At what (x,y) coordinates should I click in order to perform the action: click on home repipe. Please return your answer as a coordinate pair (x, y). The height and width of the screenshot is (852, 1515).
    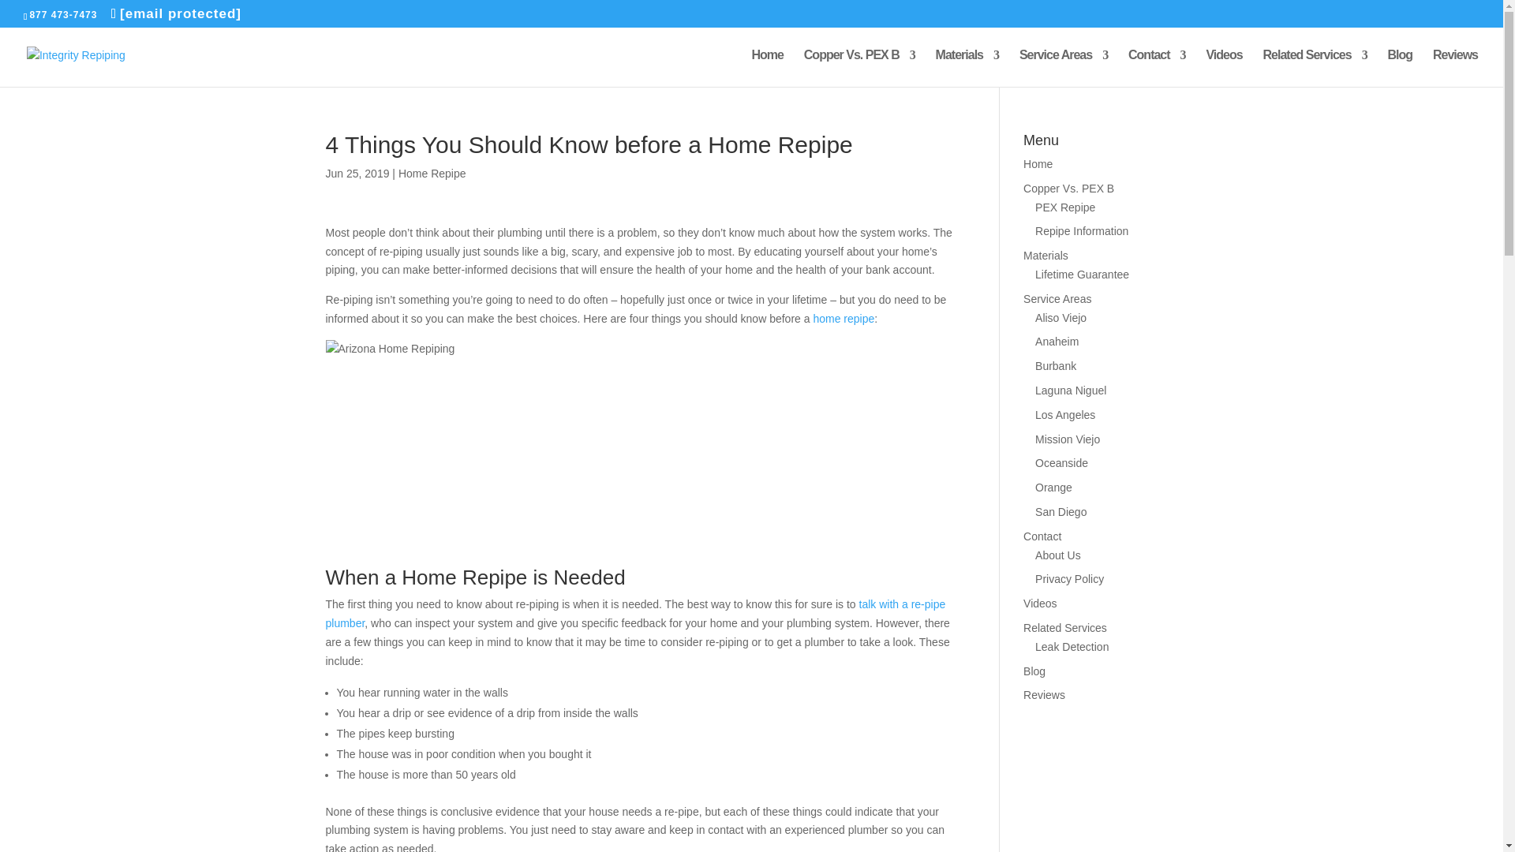
    Looking at the image, I should click on (843, 319).